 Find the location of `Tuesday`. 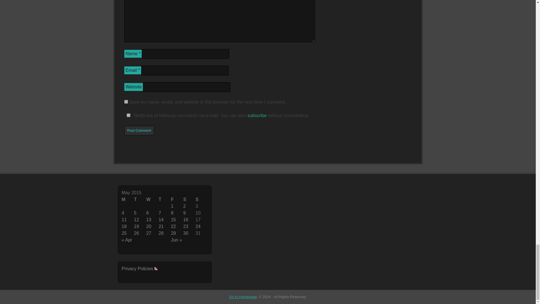

Tuesday is located at coordinates (140, 199).